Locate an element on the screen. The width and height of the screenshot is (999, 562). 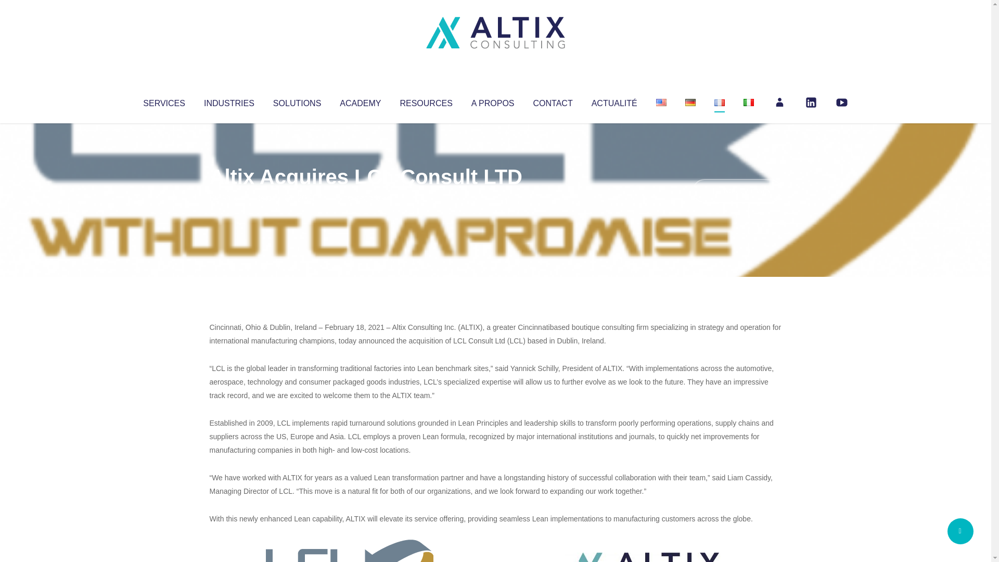
RESOURCES is located at coordinates (426, 101).